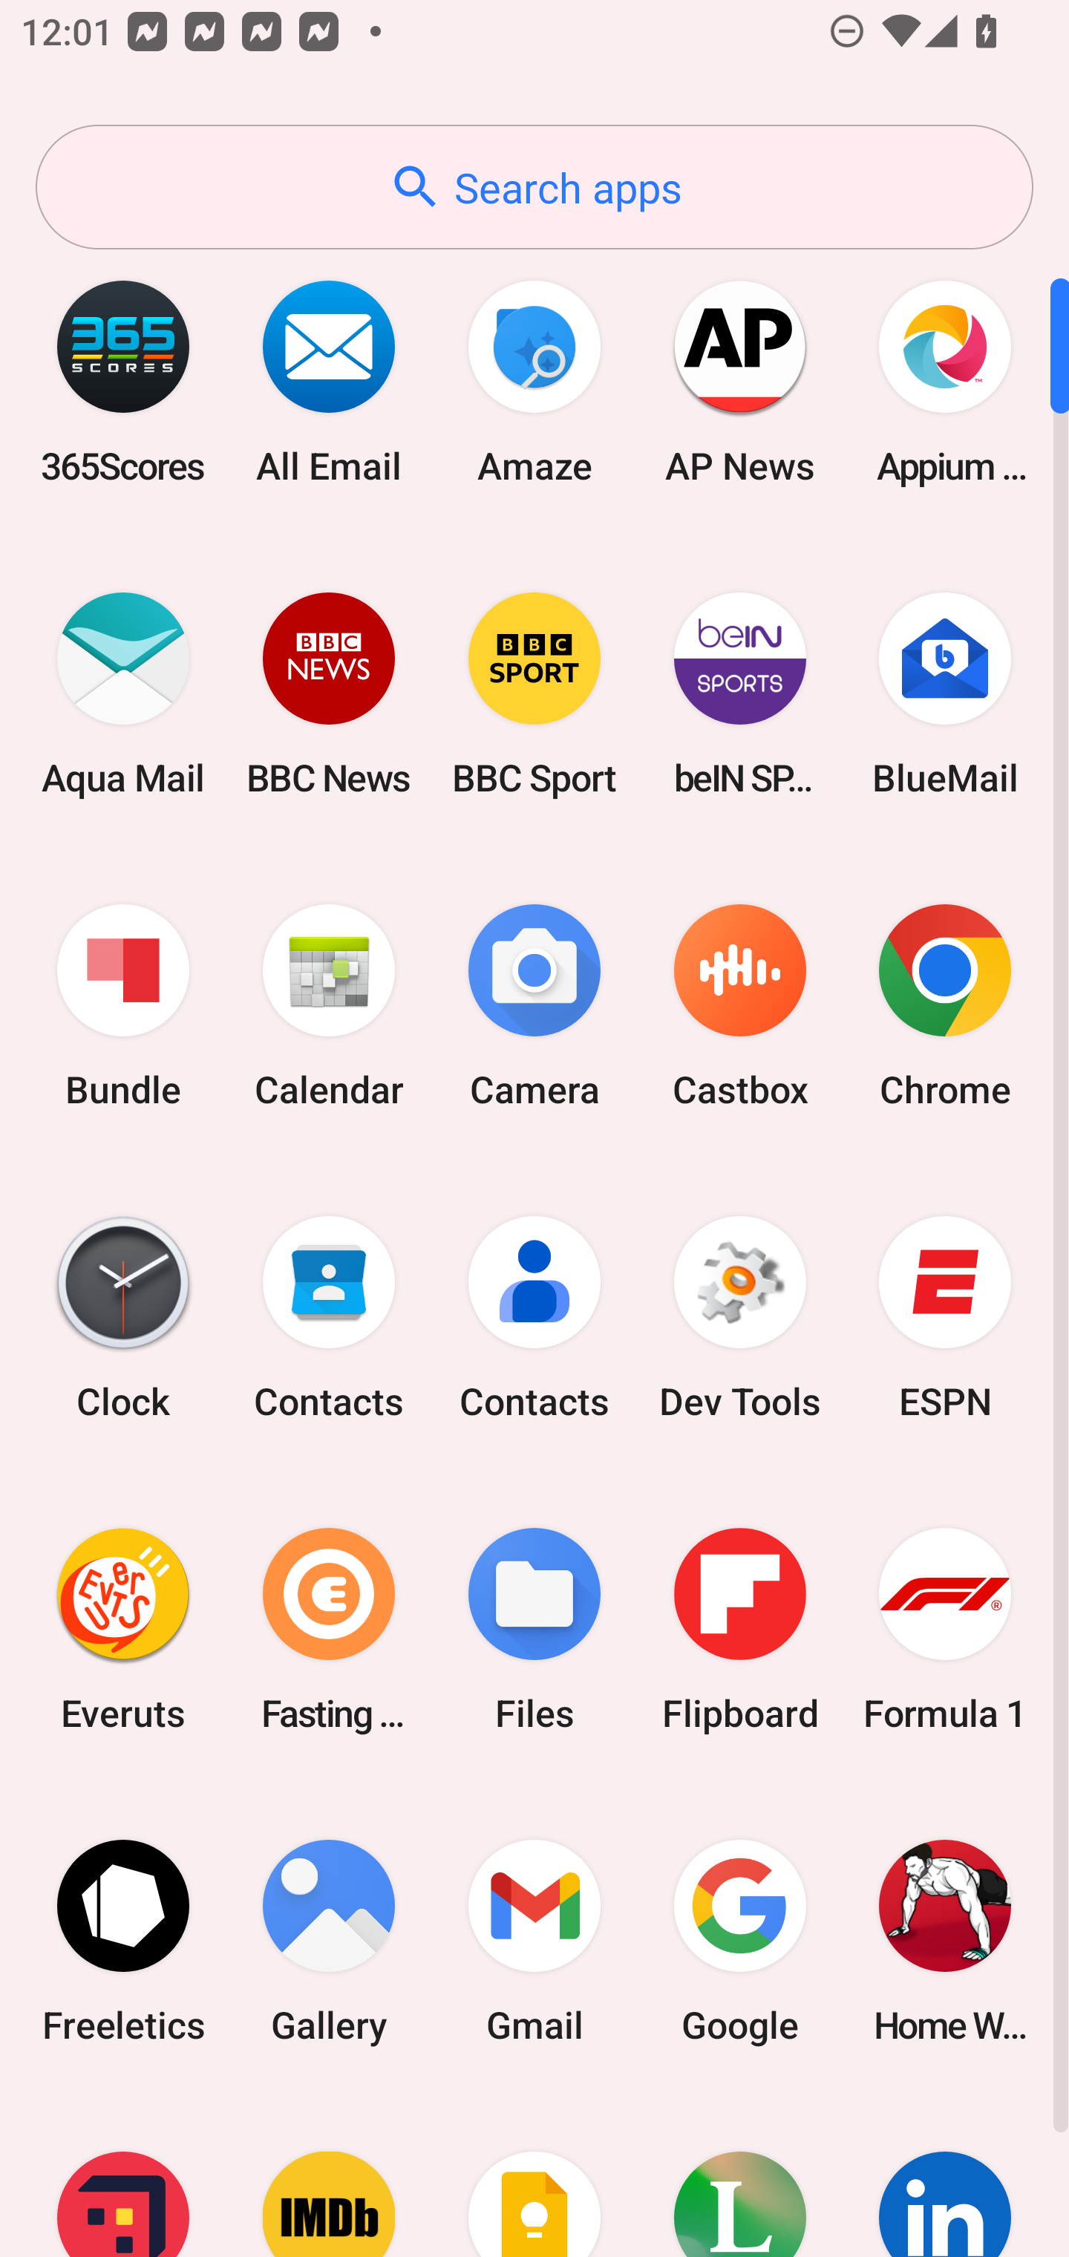 The height and width of the screenshot is (2257, 1069). What do you see at coordinates (329, 1318) in the screenshot?
I see `Contacts` at bounding box center [329, 1318].